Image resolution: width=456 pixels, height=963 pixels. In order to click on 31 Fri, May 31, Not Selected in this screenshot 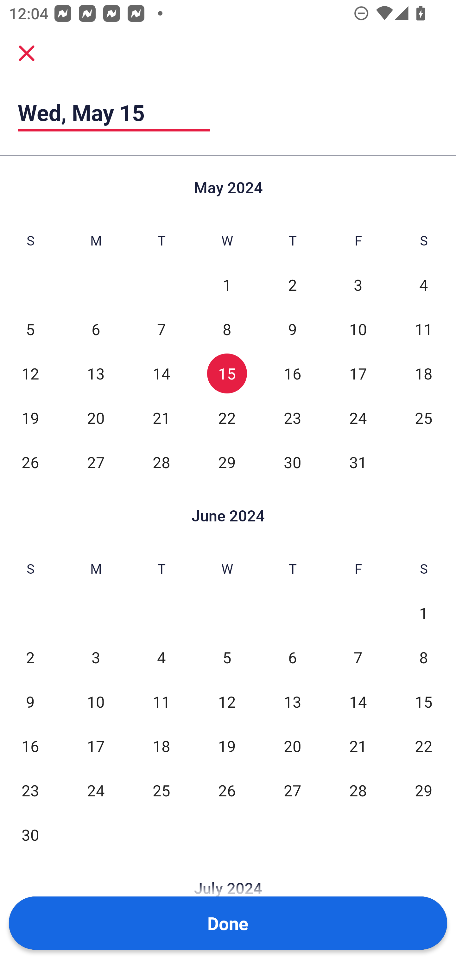, I will do `click(358, 462)`.